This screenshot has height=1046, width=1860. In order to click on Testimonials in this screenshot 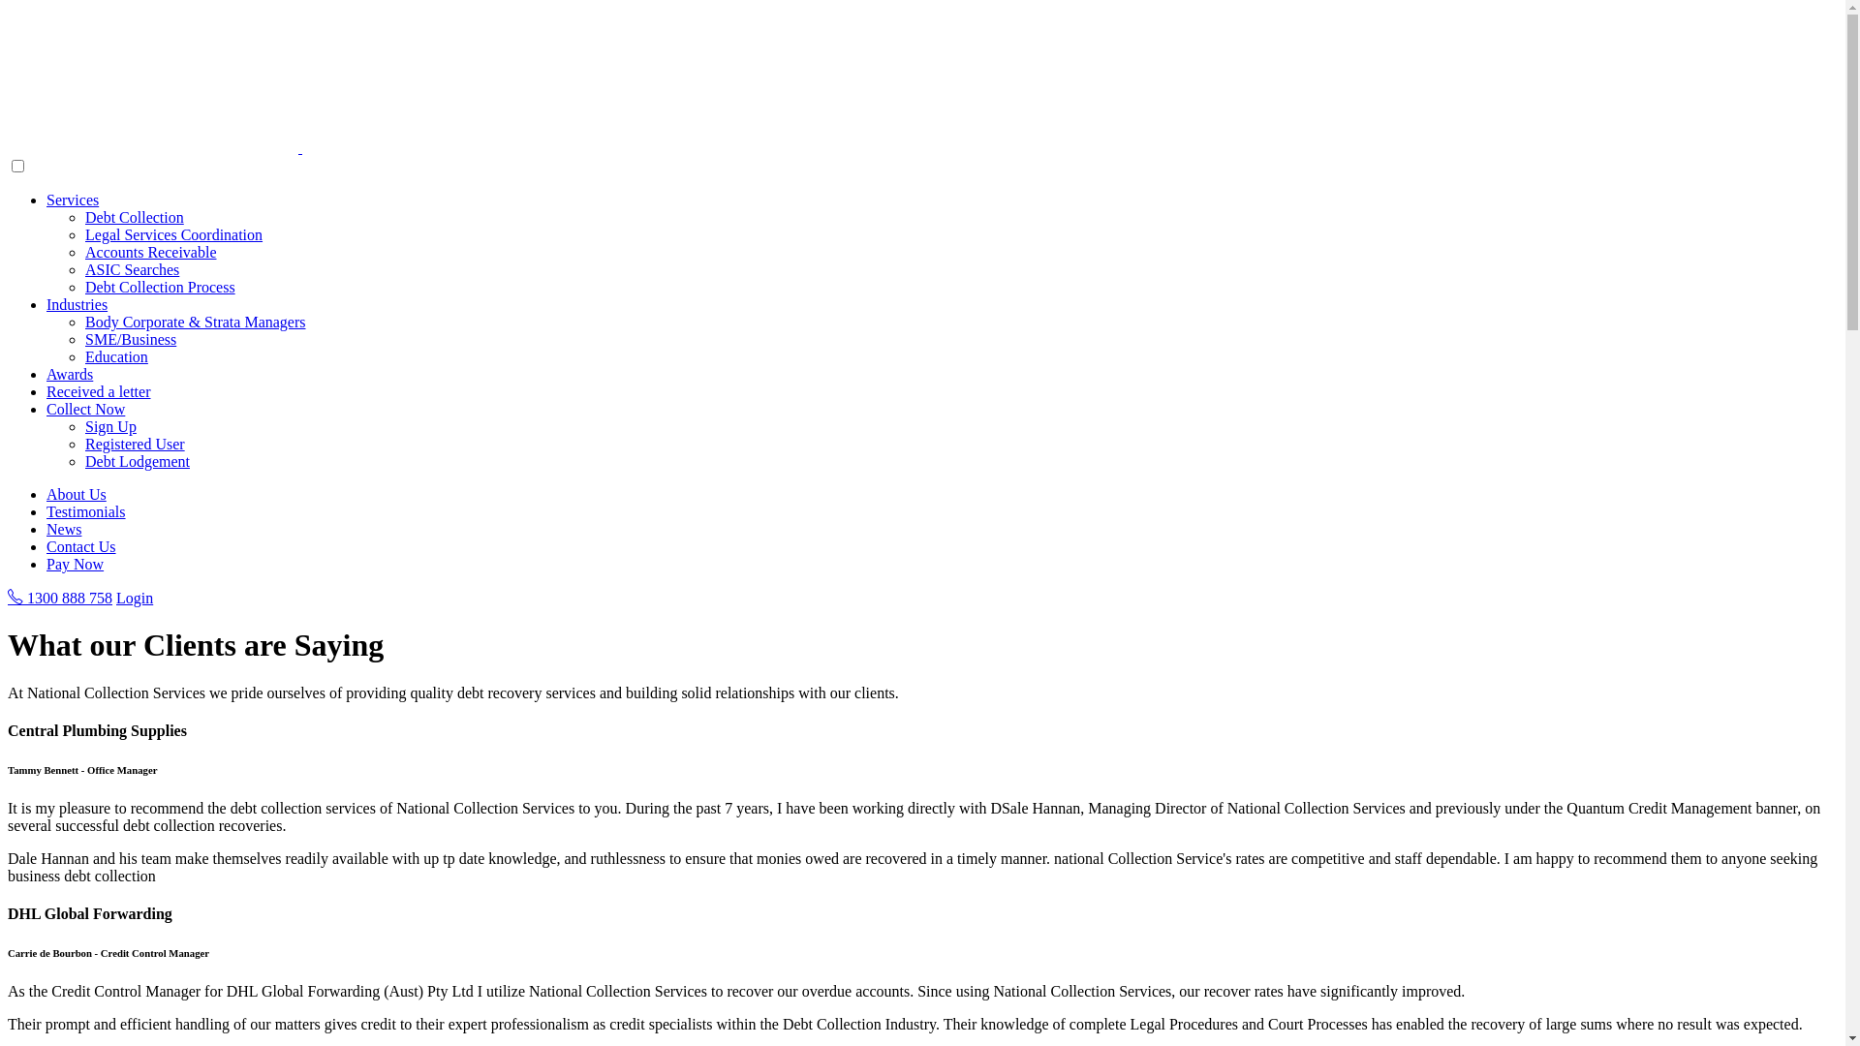, I will do `click(86, 511)`.